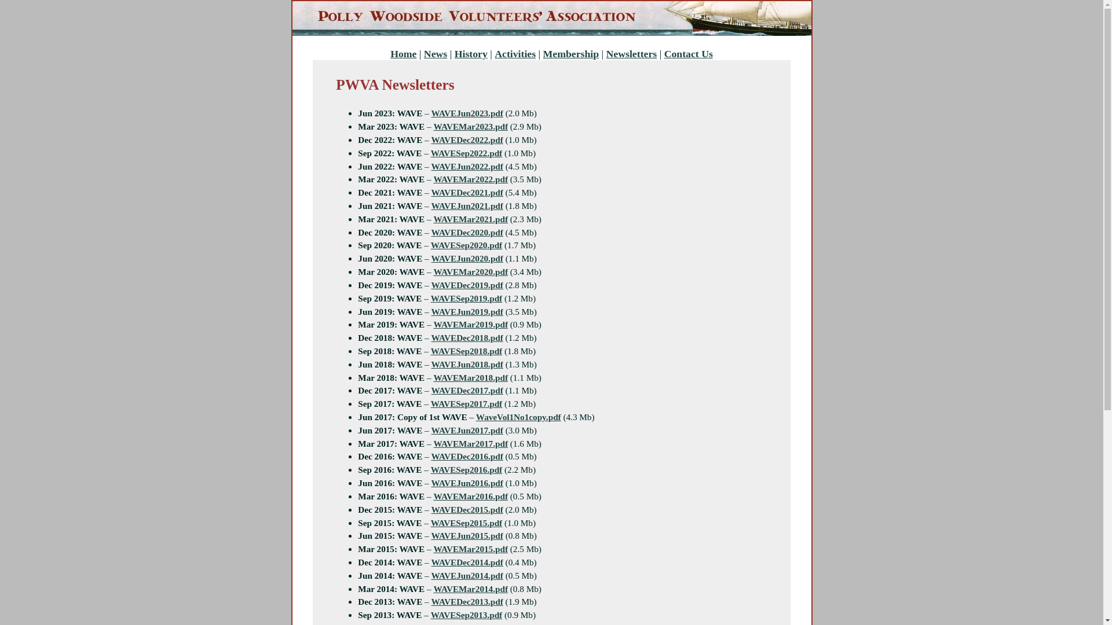 The width and height of the screenshot is (1112, 625). I want to click on WAVEJun2023.pdf, so click(467, 113).